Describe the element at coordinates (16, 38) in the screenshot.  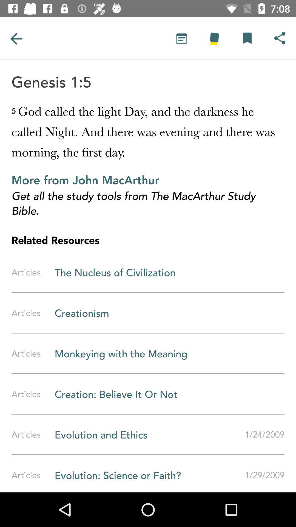
I see `go back` at that location.